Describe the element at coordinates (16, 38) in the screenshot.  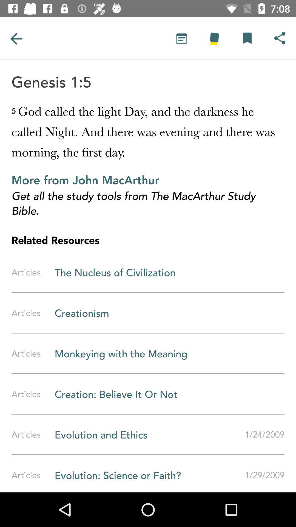
I see `go back` at that location.